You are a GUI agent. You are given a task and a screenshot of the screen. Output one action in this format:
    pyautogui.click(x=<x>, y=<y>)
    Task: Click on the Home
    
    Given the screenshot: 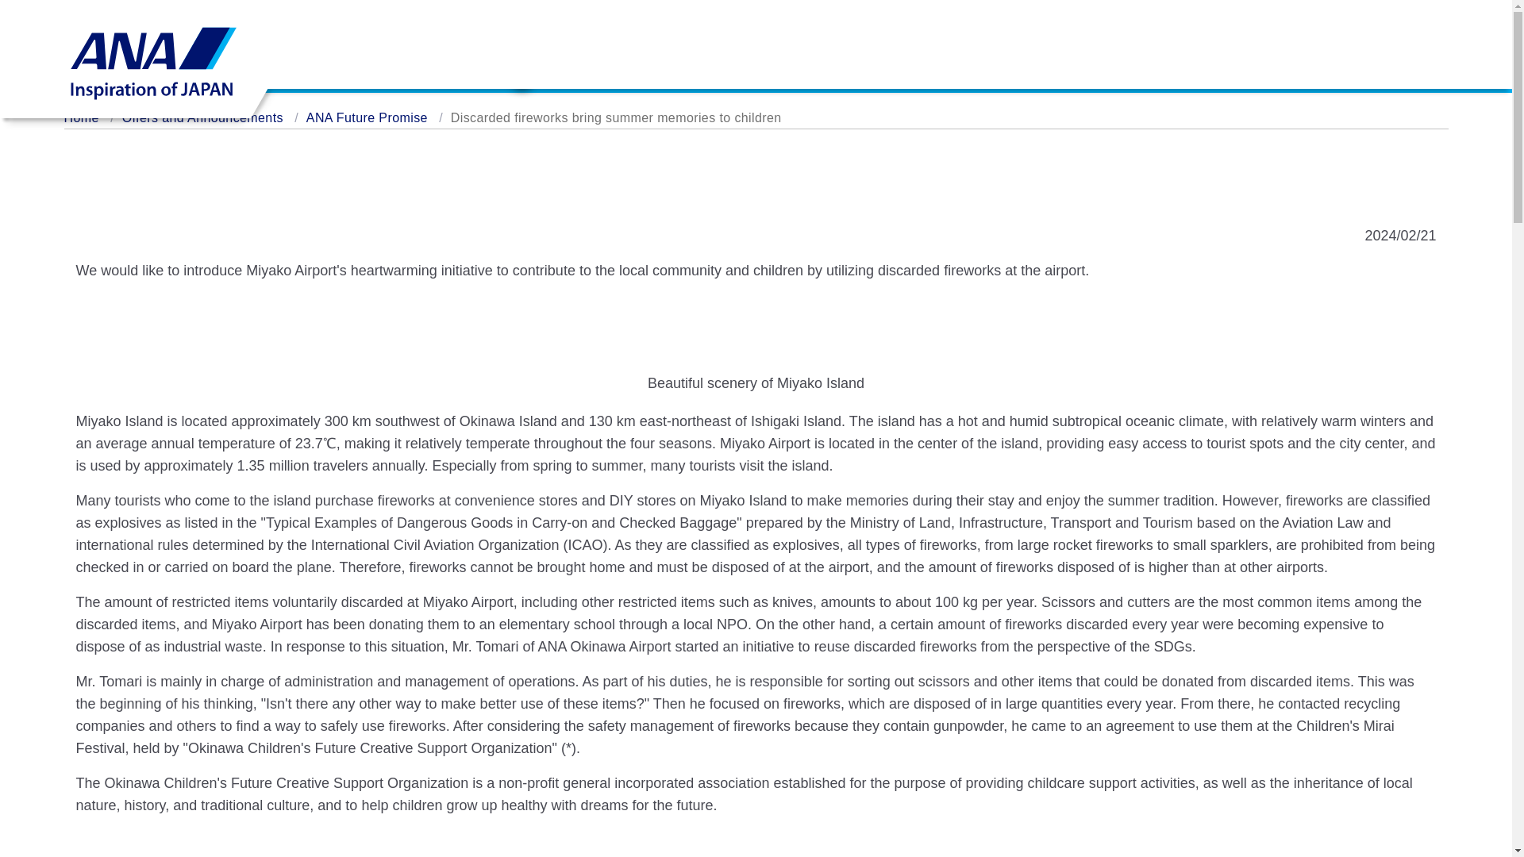 What is the action you would take?
    pyautogui.click(x=81, y=117)
    